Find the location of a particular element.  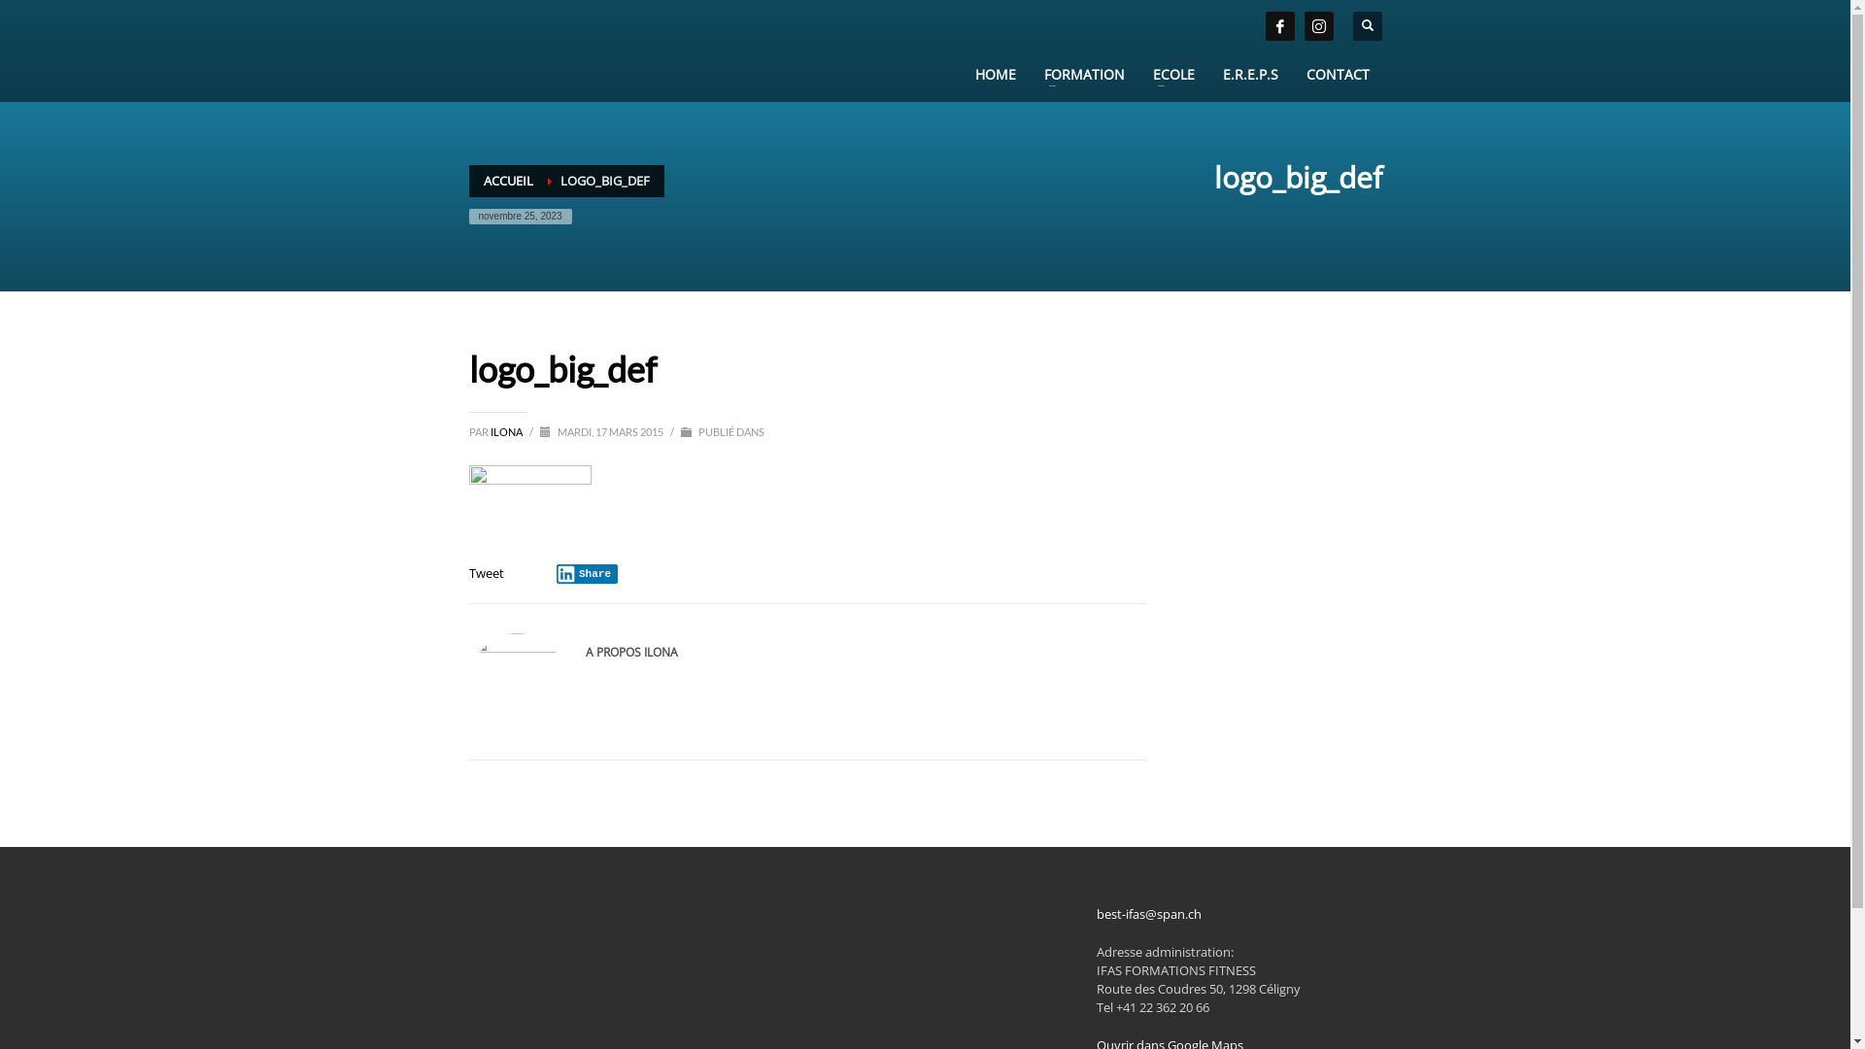

ILONA is located at coordinates (507, 431).